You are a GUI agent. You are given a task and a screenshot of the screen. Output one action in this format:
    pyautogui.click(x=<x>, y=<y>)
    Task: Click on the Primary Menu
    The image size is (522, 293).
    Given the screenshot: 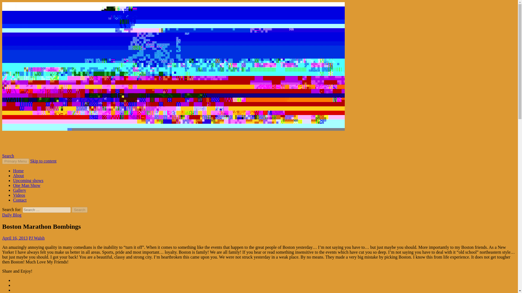 What is the action you would take?
    pyautogui.click(x=15, y=161)
    